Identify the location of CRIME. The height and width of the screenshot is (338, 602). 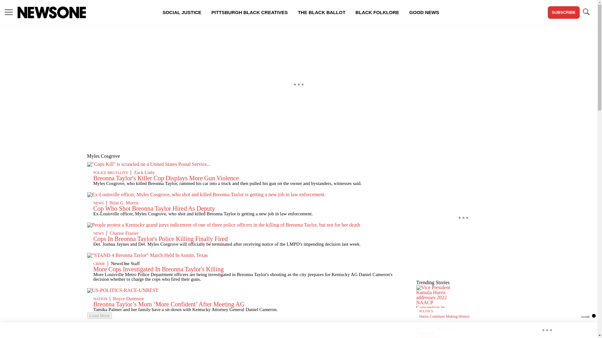
(99, 264).